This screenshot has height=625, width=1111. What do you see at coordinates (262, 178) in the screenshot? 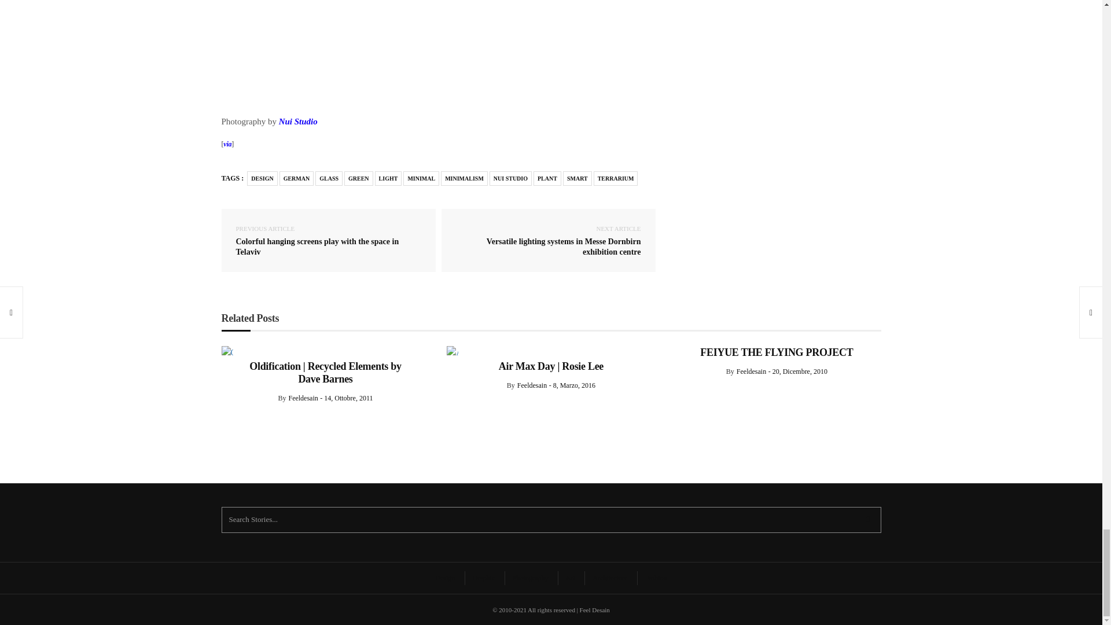
I see `DESIGN` at bounding box center [262, 178].